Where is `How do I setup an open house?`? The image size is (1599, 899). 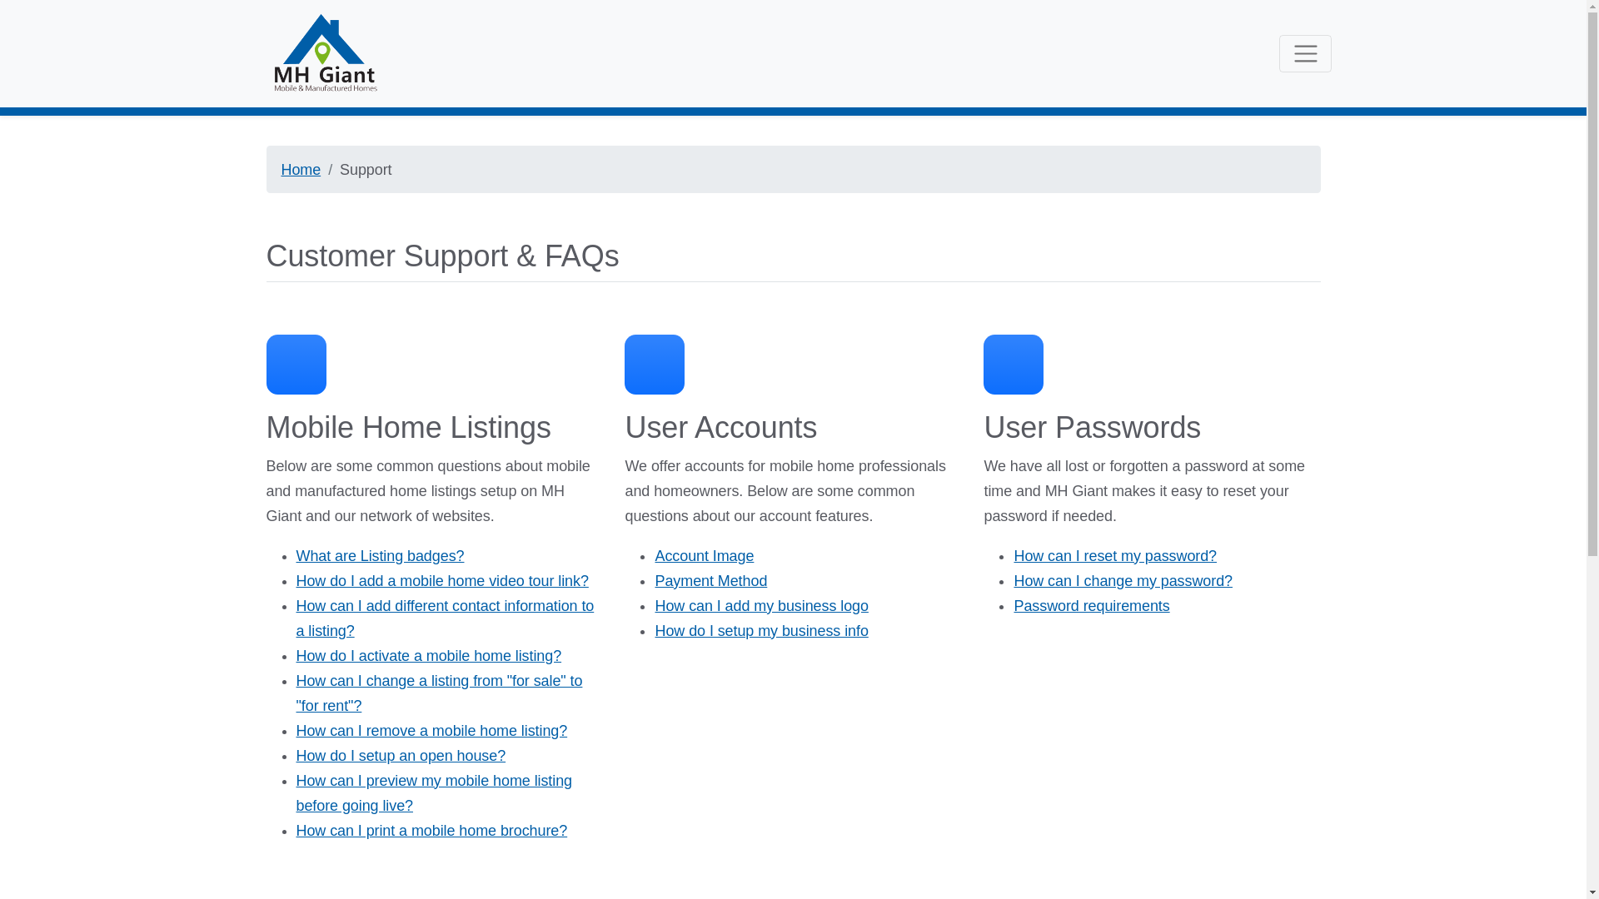
How do I setup an open house? is located at coordinates (401, 756).